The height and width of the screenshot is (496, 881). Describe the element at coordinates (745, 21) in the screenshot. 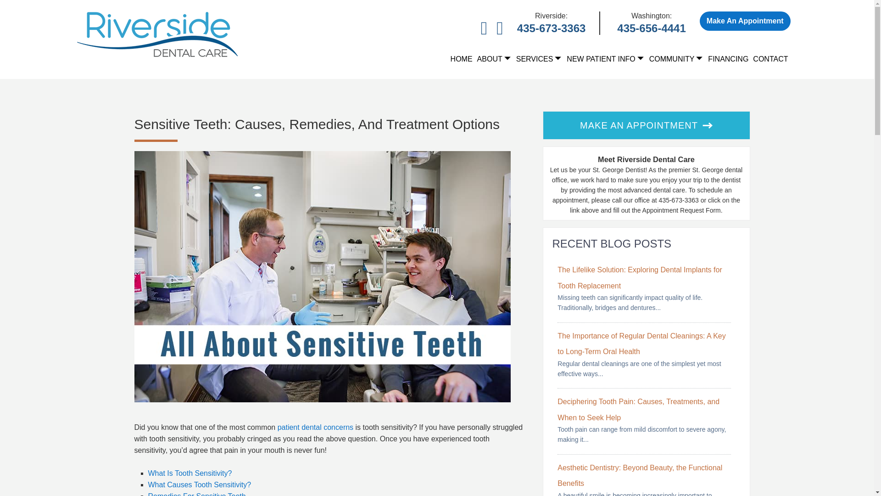

I see `Make An Appointment` at that location.